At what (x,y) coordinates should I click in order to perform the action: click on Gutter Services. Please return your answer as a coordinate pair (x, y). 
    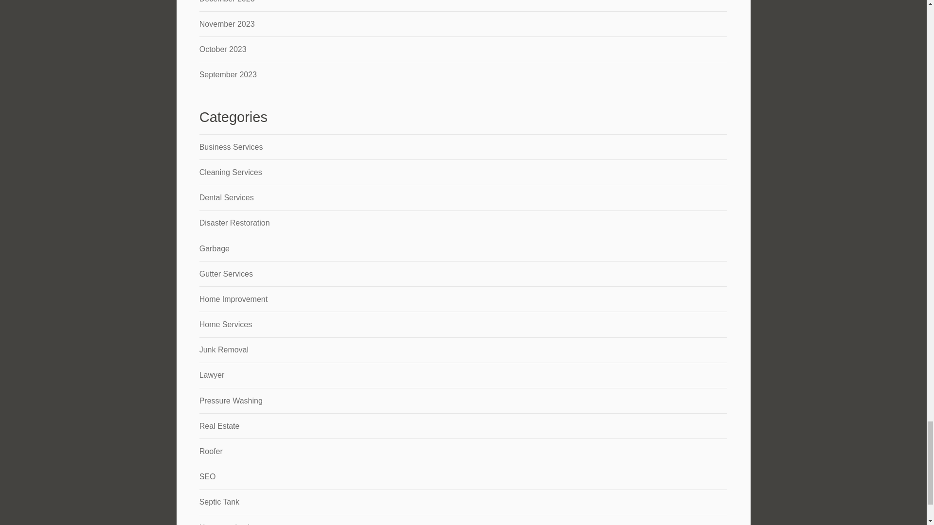
    Looking at the image, I should click on (226, 274).